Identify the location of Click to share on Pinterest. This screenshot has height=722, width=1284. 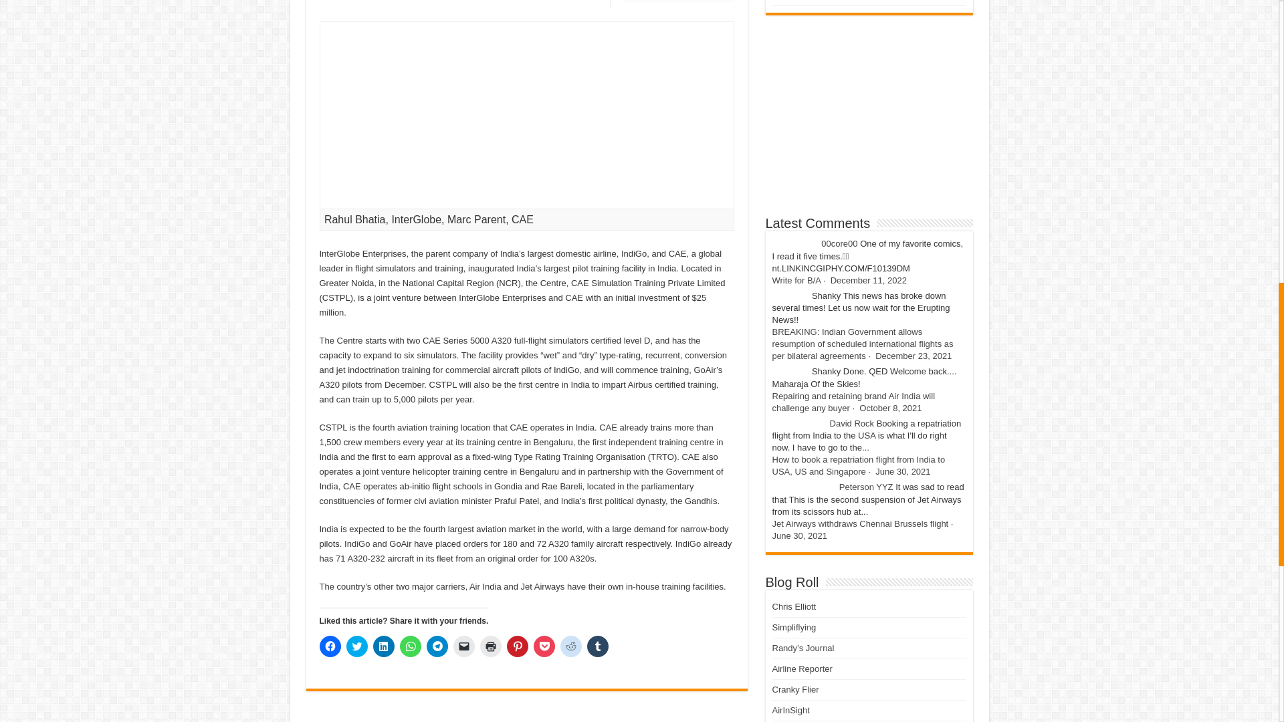
(518, 646).